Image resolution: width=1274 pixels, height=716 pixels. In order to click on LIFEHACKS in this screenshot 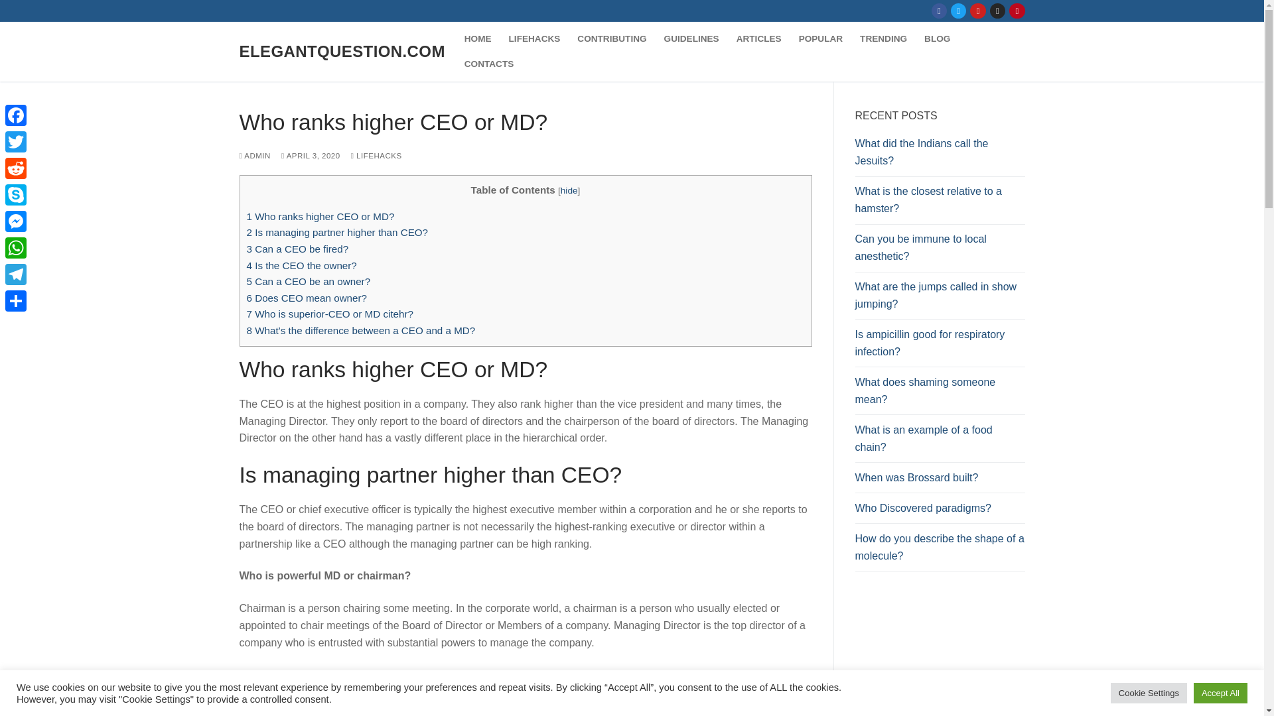, I will do `click(377, 155)`.